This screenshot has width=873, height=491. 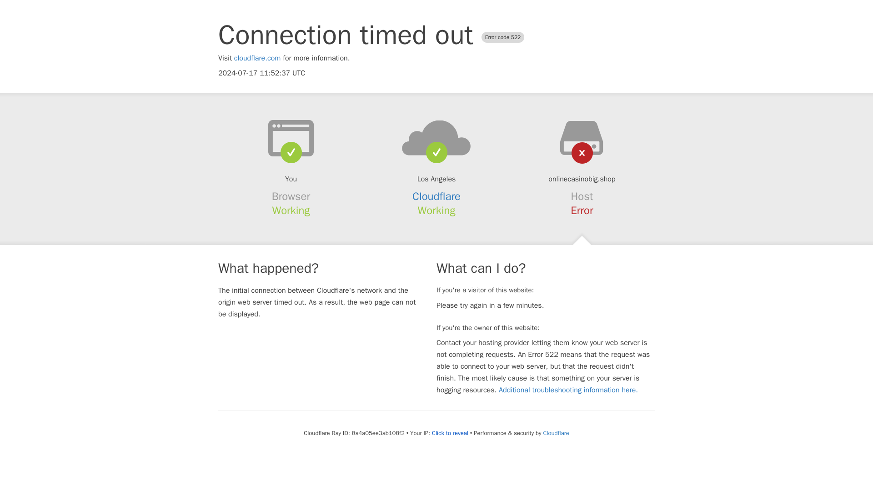 I want to click on cloudflare.com, so click(x=257, y=58).